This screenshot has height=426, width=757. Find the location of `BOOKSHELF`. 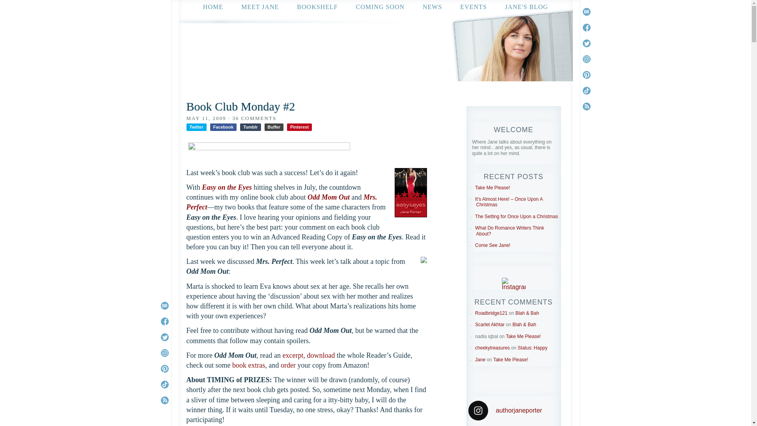

BOOKSHELF is located at coordinates (317, 6).